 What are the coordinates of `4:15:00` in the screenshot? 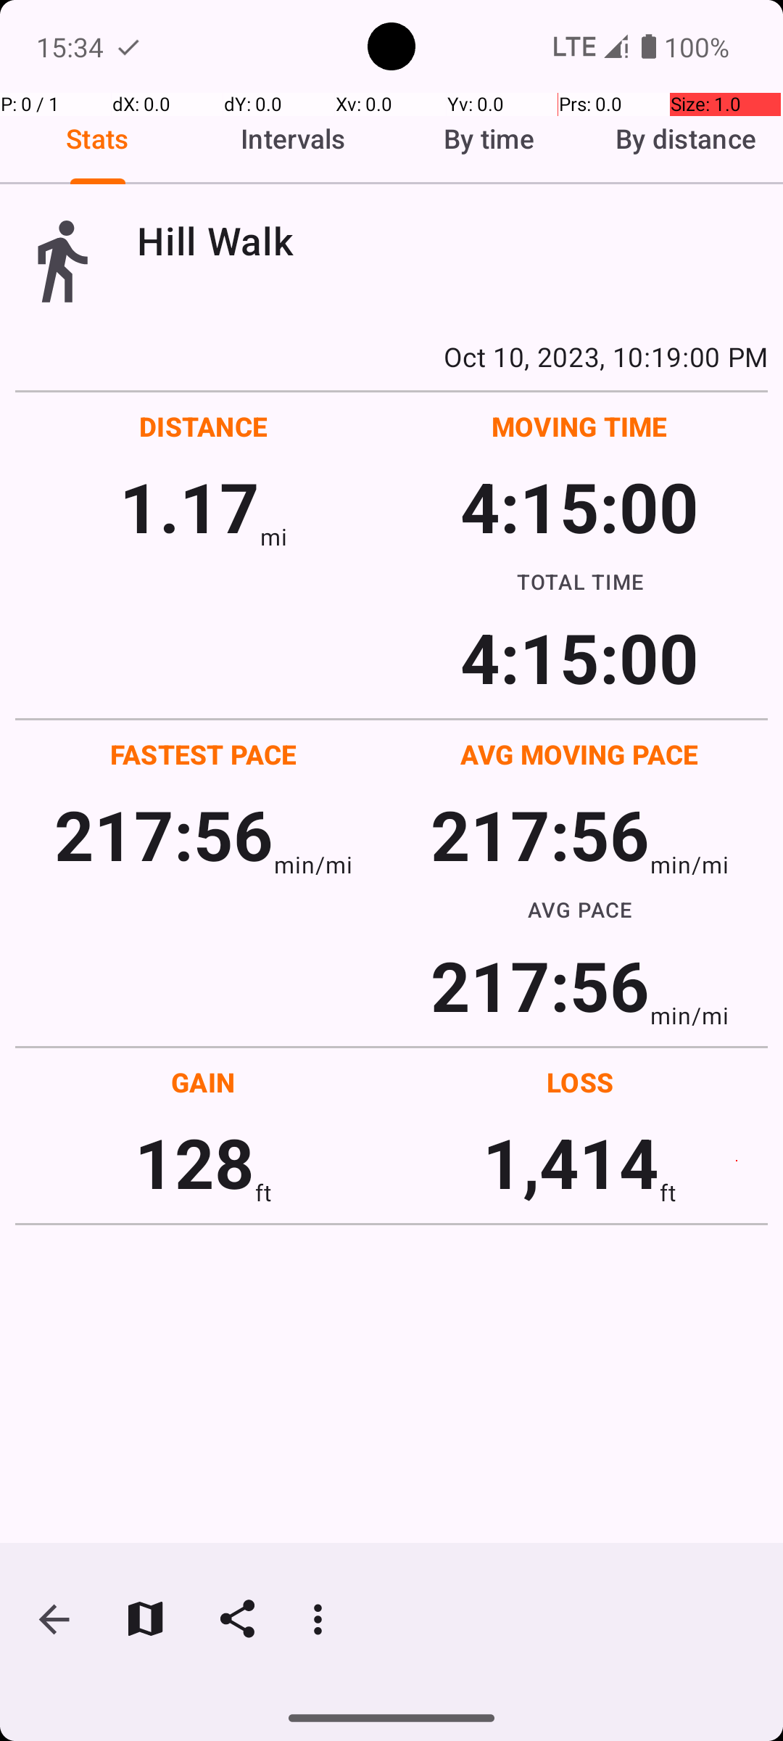 It's located at (579, 506).